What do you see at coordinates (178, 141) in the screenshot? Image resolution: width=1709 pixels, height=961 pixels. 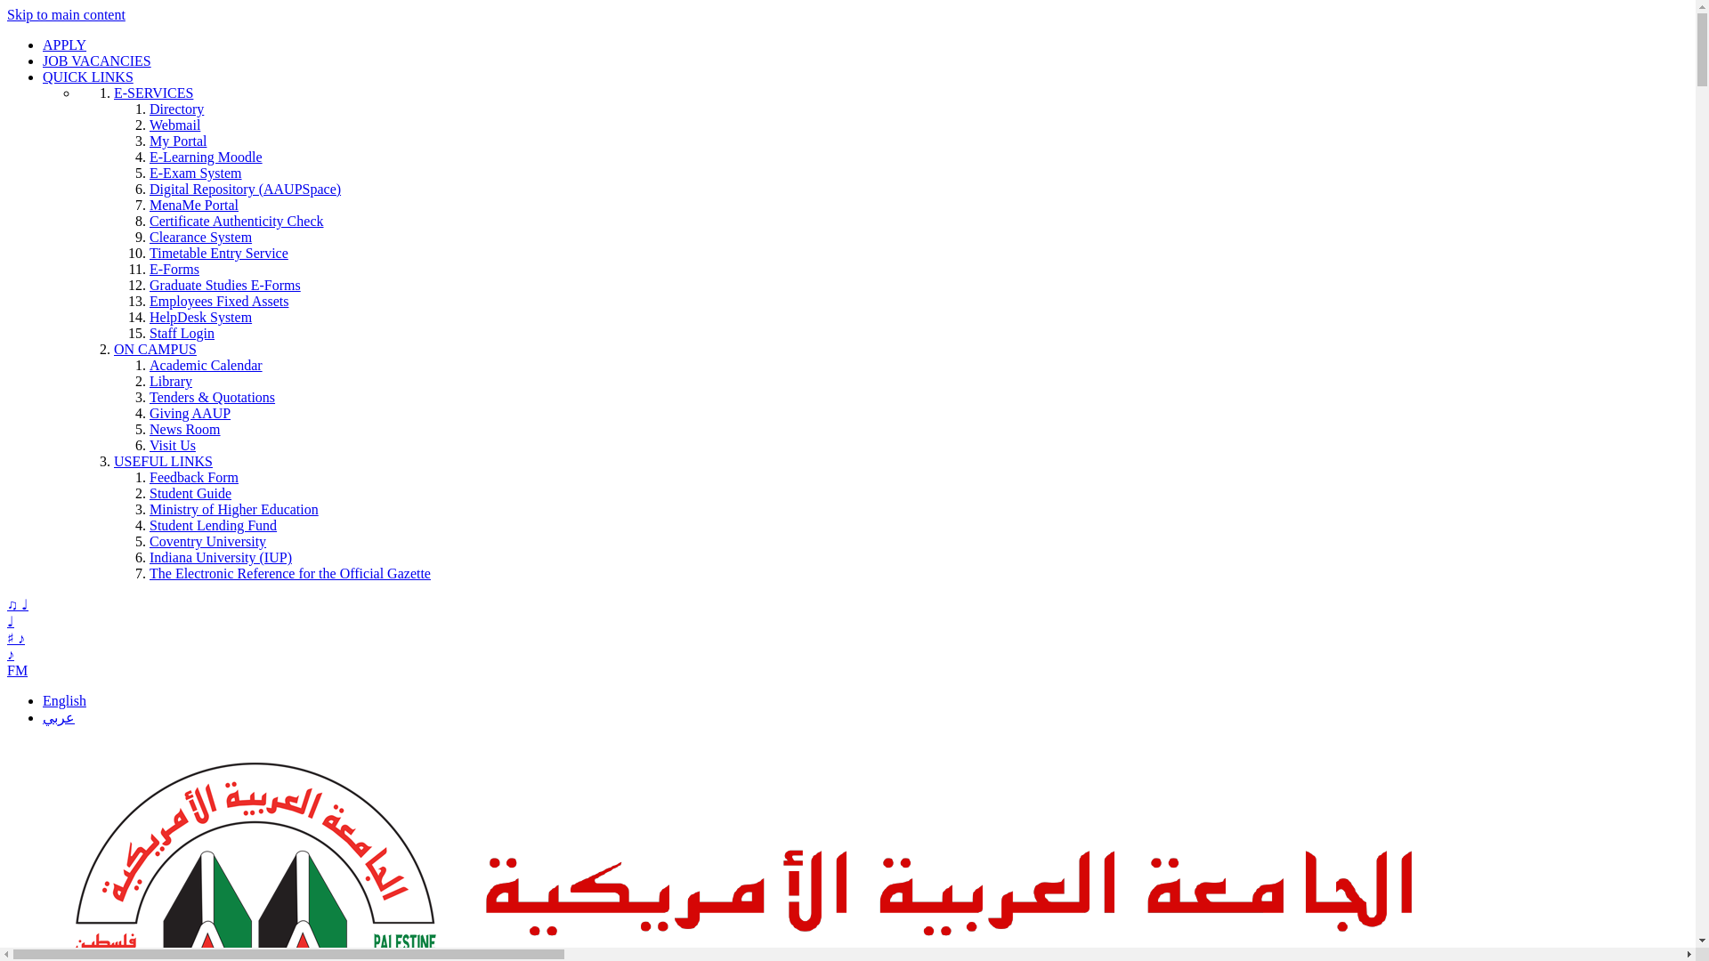 I see `My Portal` at bounding box center [178, 141].